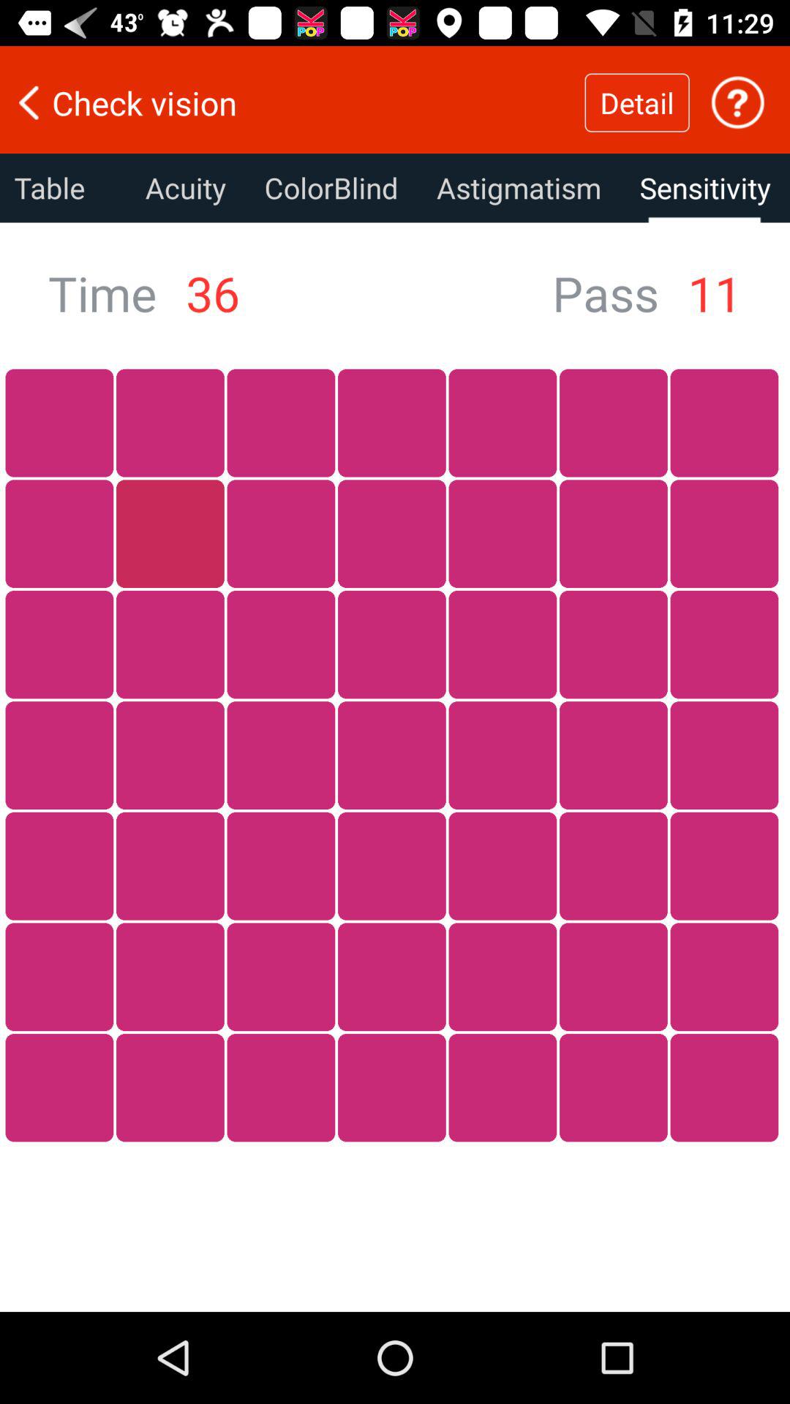  What do you see at coordinates (63, 188) in the screenshot?
I see `click icon to the left of the acuity` at bounding box center [63, 188].